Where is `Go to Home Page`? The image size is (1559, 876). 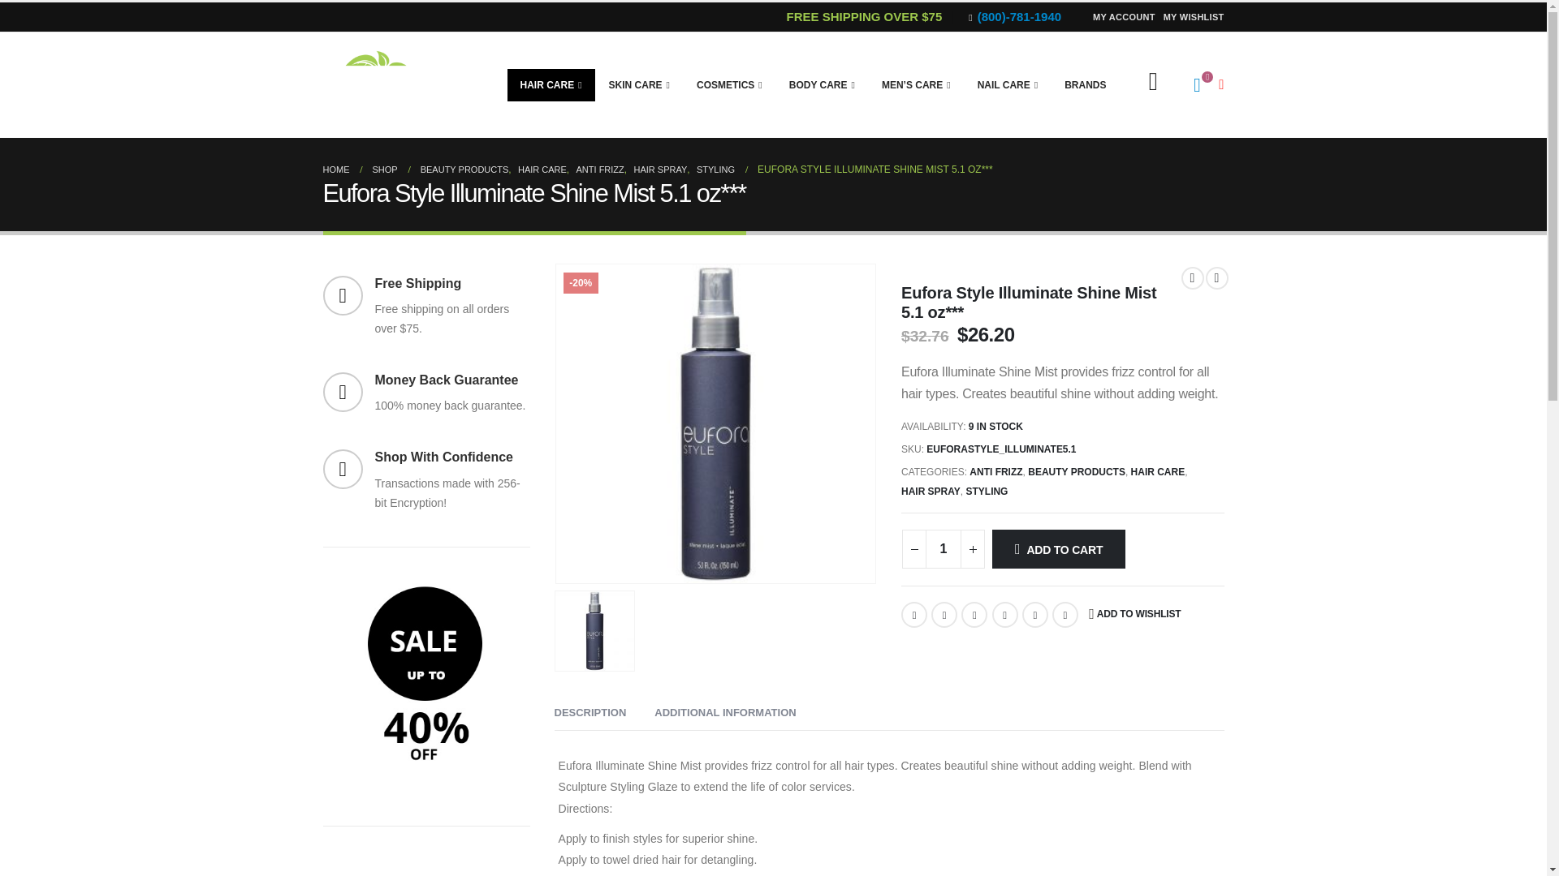 Go to Home Page is located at coordinates (336, 169).